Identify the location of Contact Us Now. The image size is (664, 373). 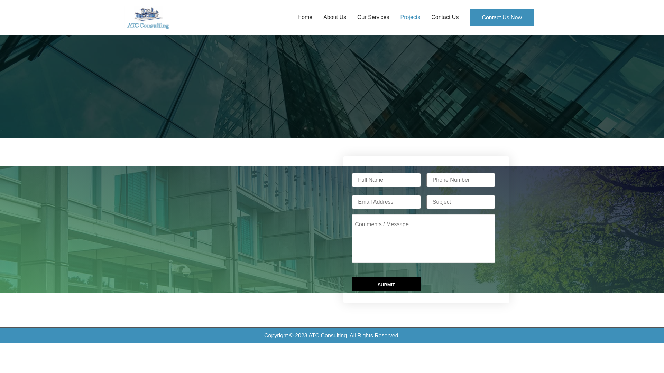
(502, 18).